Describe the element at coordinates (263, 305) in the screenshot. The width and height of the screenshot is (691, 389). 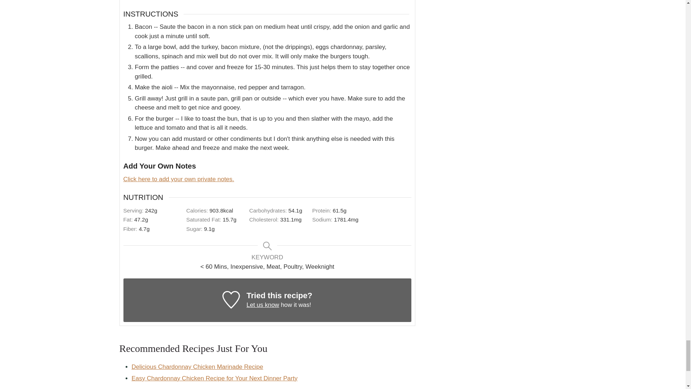
I see `Let us know` at that location.